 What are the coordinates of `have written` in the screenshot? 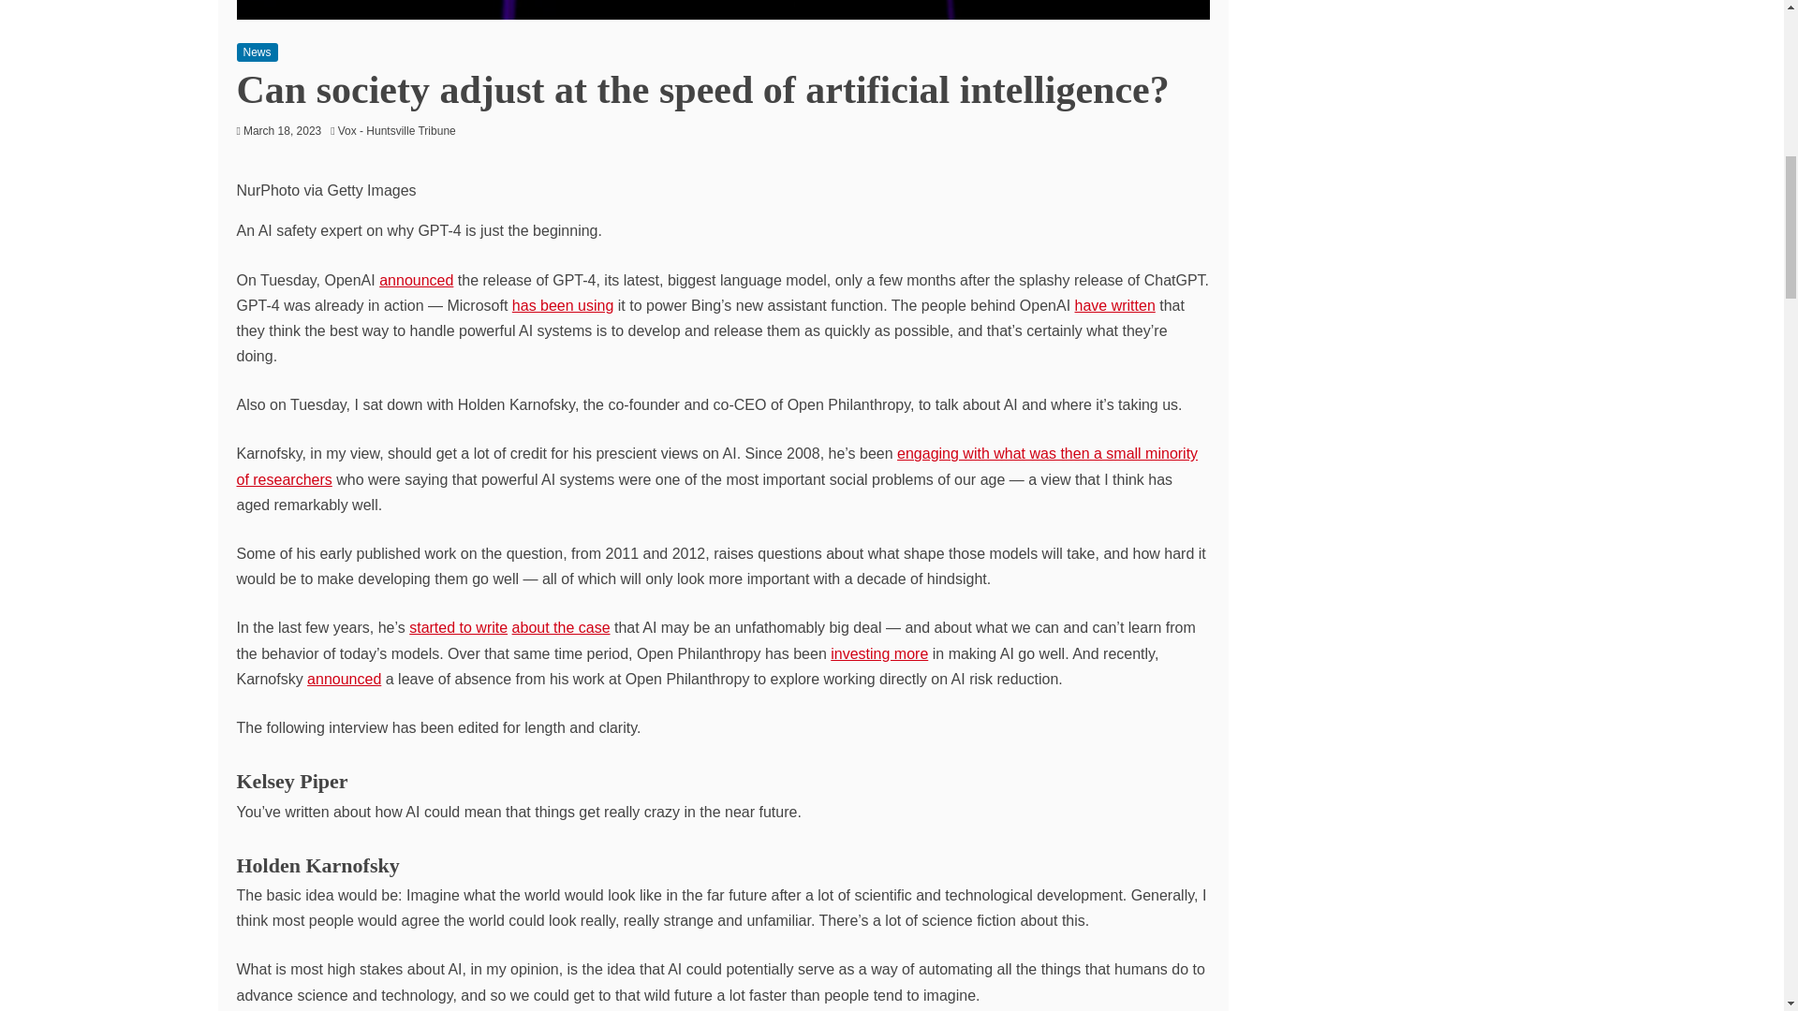 It's located at (1115, 305).